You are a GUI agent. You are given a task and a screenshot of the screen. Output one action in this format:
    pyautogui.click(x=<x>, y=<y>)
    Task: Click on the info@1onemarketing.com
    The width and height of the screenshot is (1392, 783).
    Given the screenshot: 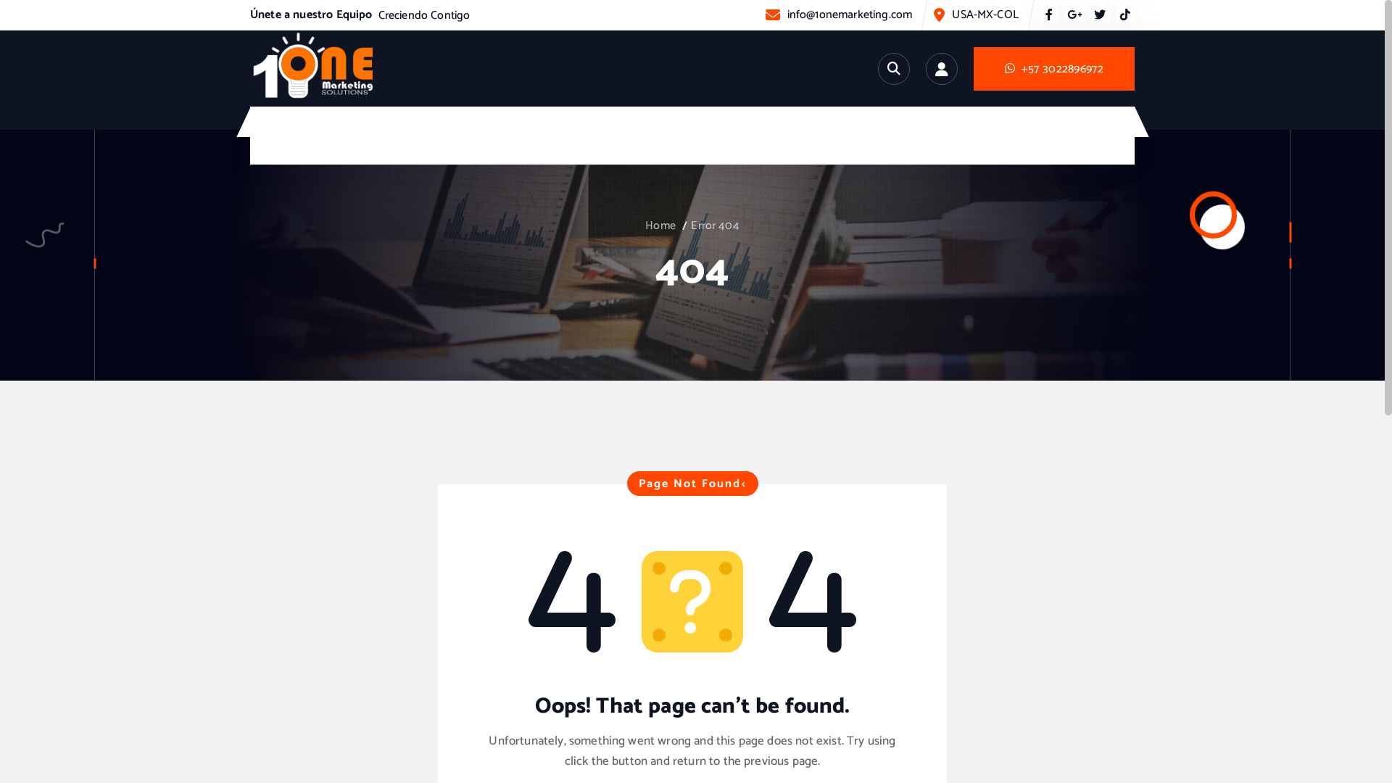 What is the action you would take?
    pyautogui.click(x=850, y=14)
    